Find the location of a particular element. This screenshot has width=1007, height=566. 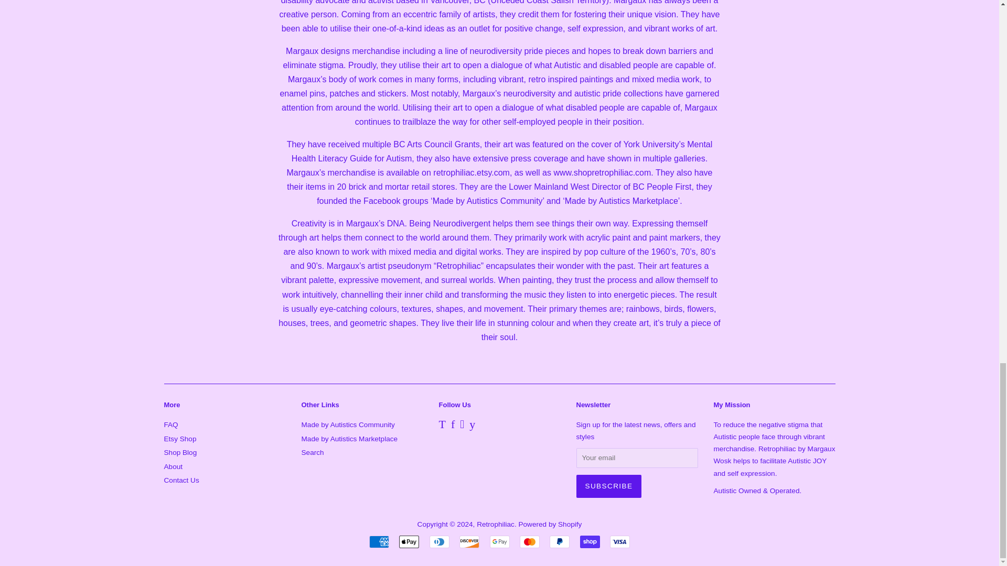

Subscribe is located at coordinates (608, 486).